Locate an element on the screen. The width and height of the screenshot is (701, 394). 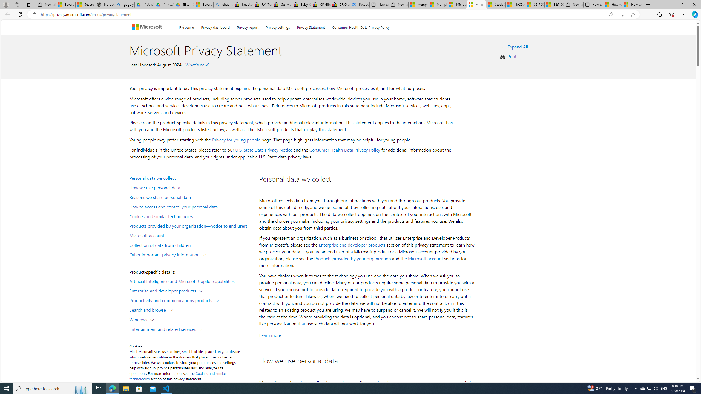
Collection of data from children is located at coordinates (191, 245).